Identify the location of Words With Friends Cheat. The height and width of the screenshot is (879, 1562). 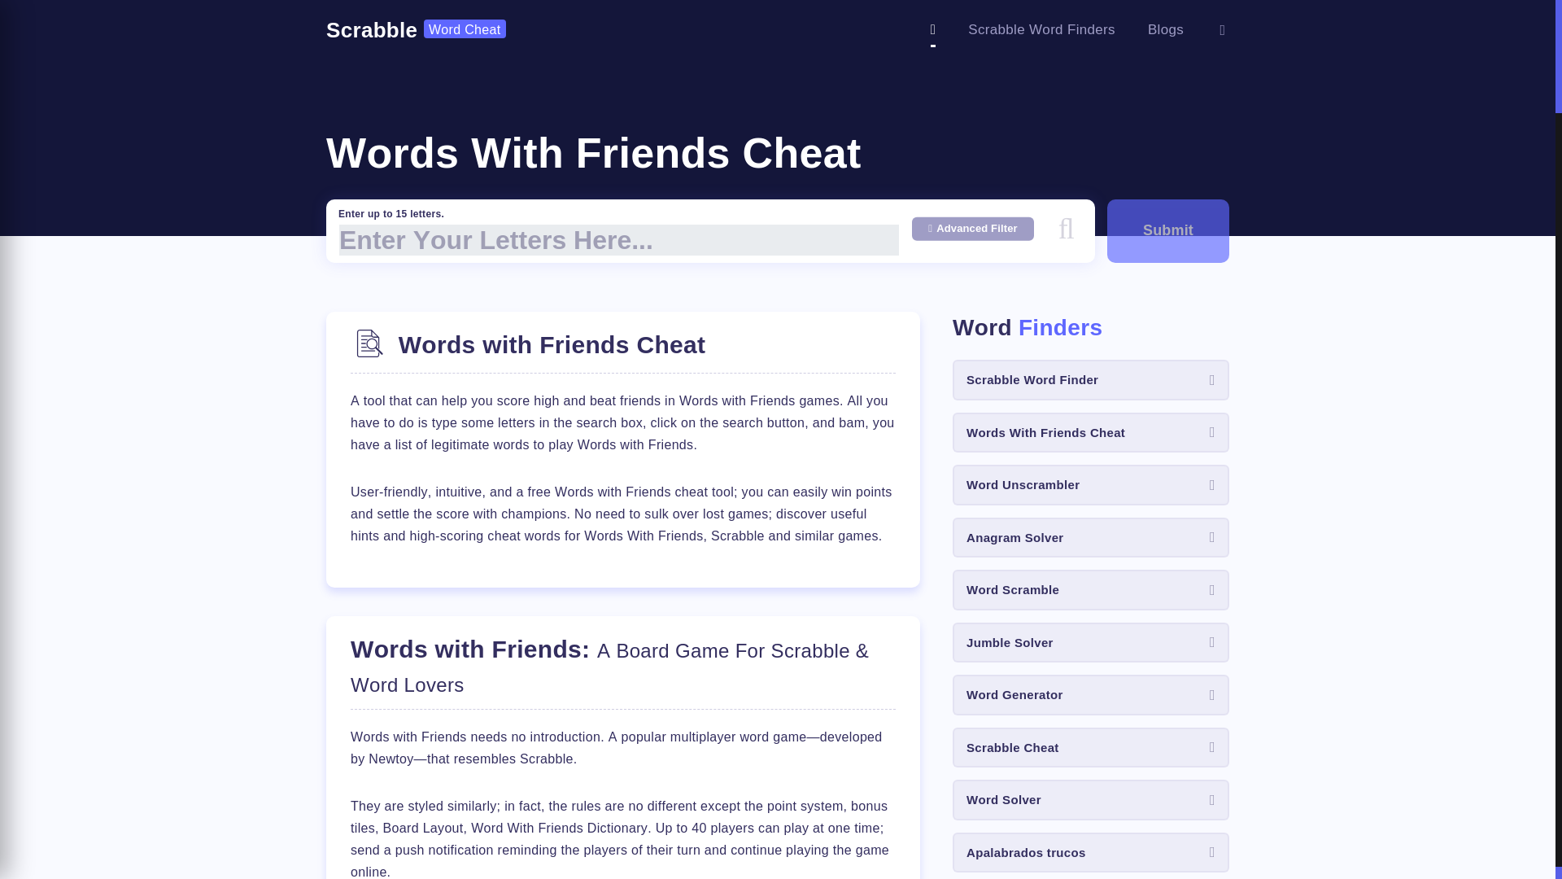
(1091, 433).